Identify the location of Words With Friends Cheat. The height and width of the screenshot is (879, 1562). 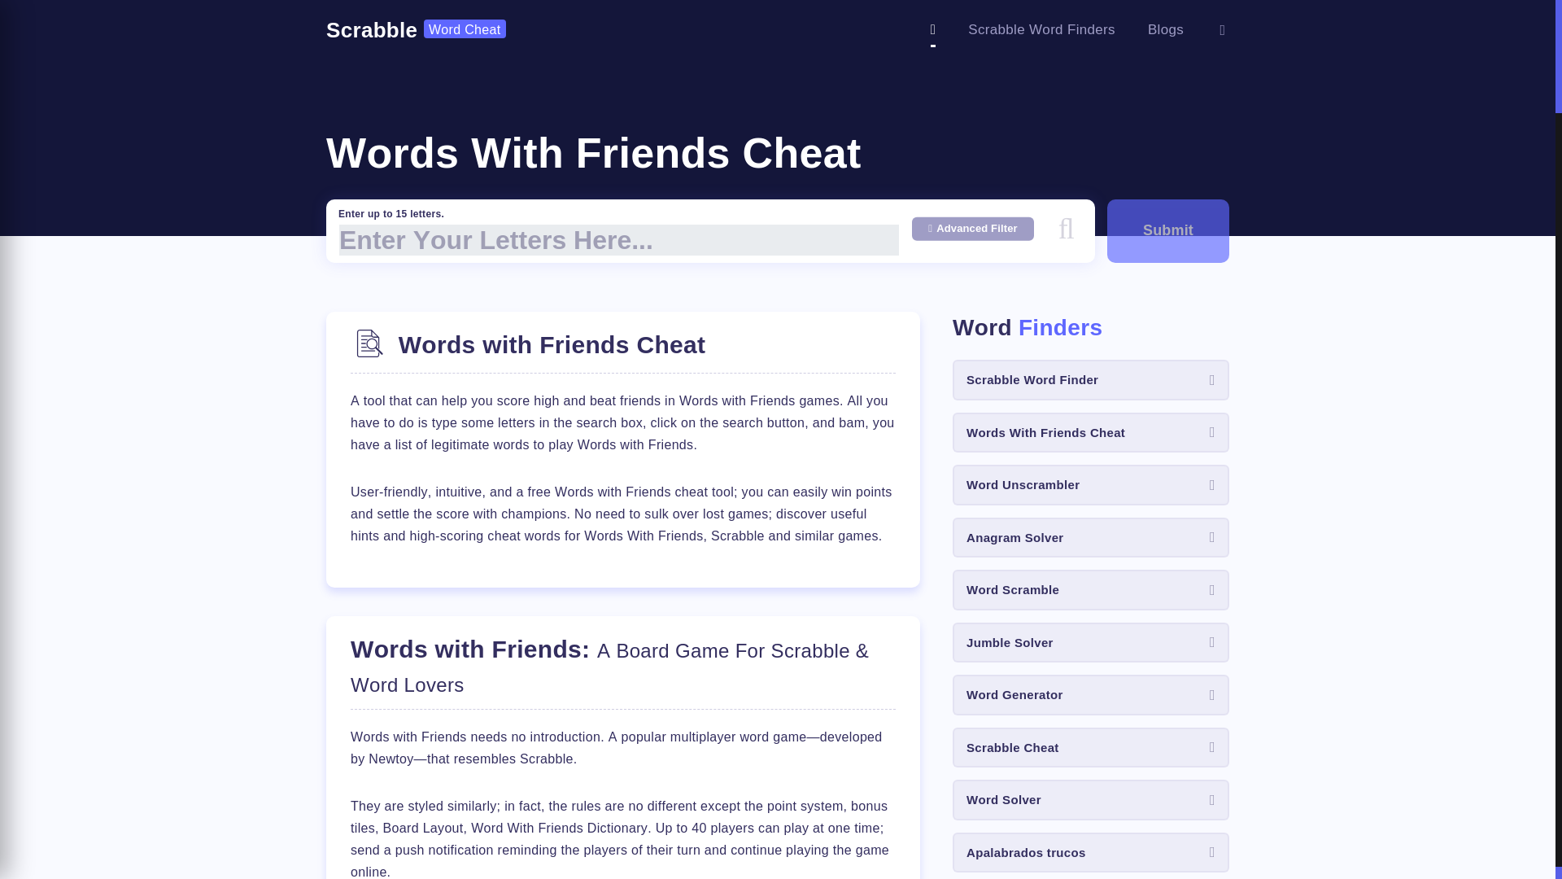
(1091, 433).